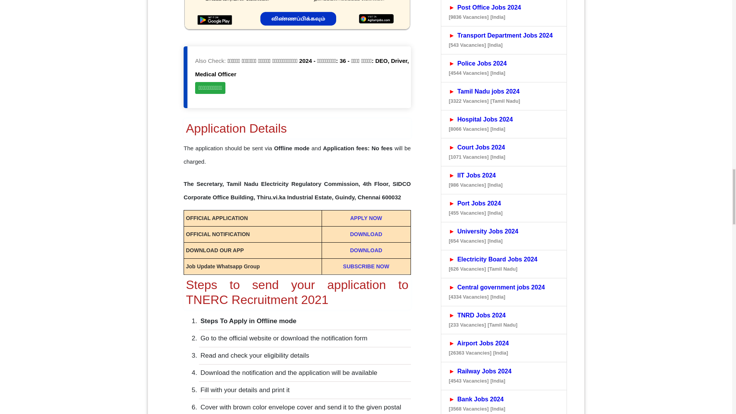 The width and height of the screenshot is (736, 414). What do you see at coordinates (366, 250) in the screenshot?
I see `DOWNLOAD` at bounding box center [366, 250].